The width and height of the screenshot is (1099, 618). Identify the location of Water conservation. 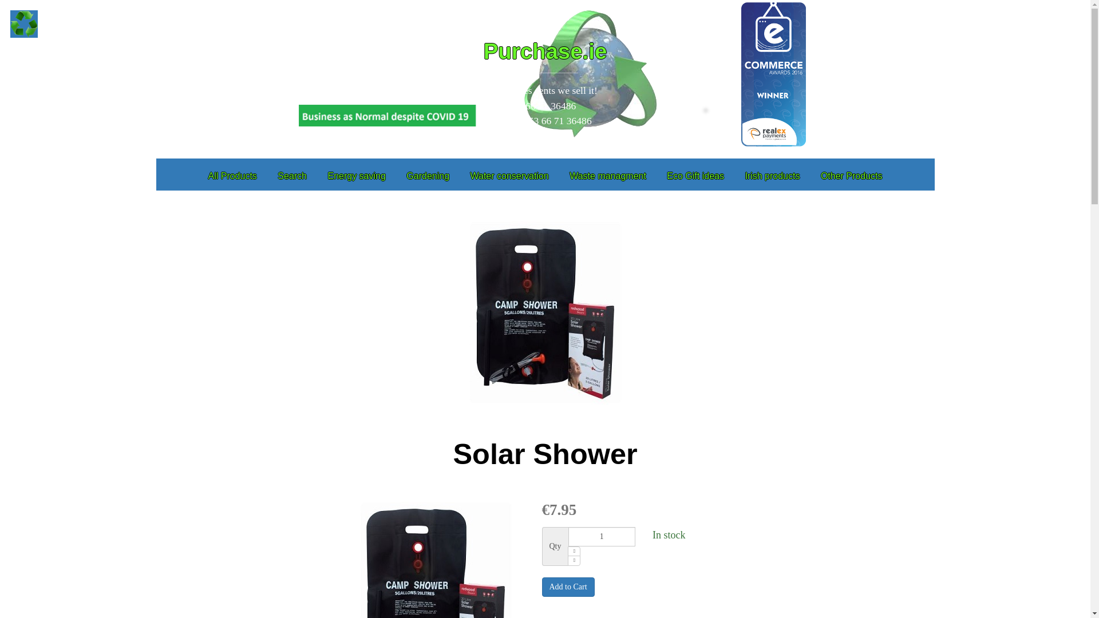
(508, 175).